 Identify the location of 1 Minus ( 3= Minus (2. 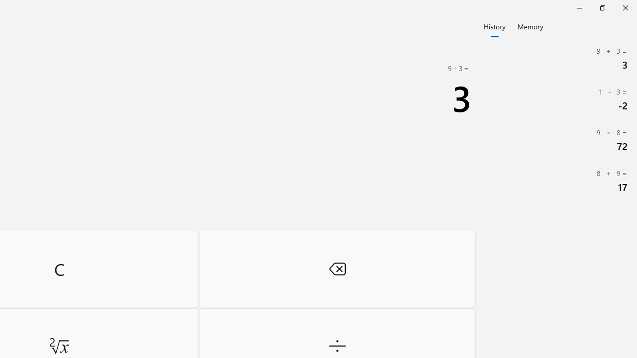
(557, 99).